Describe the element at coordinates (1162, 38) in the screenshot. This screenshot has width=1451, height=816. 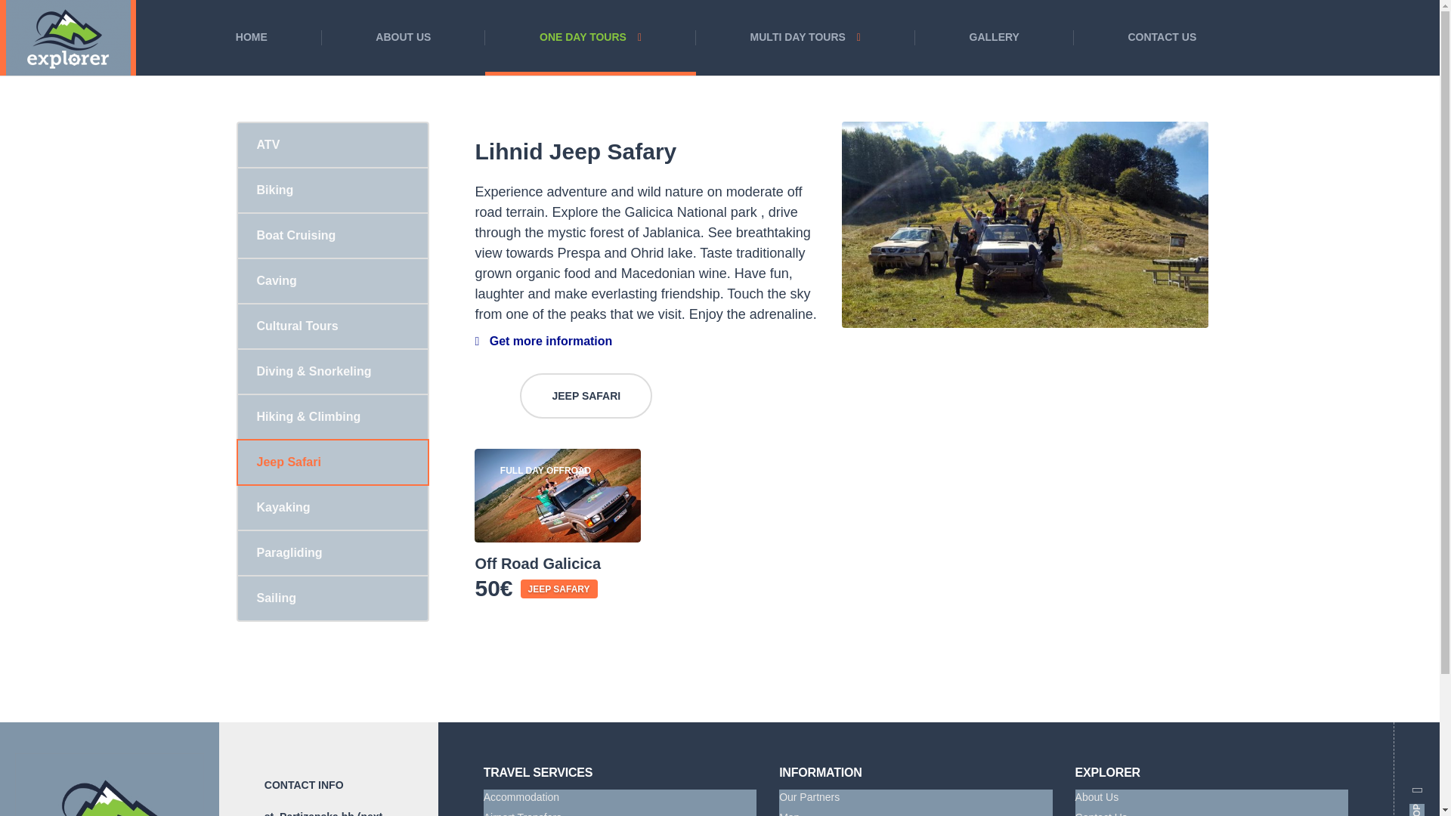
I see `CONTACT US` at that location.